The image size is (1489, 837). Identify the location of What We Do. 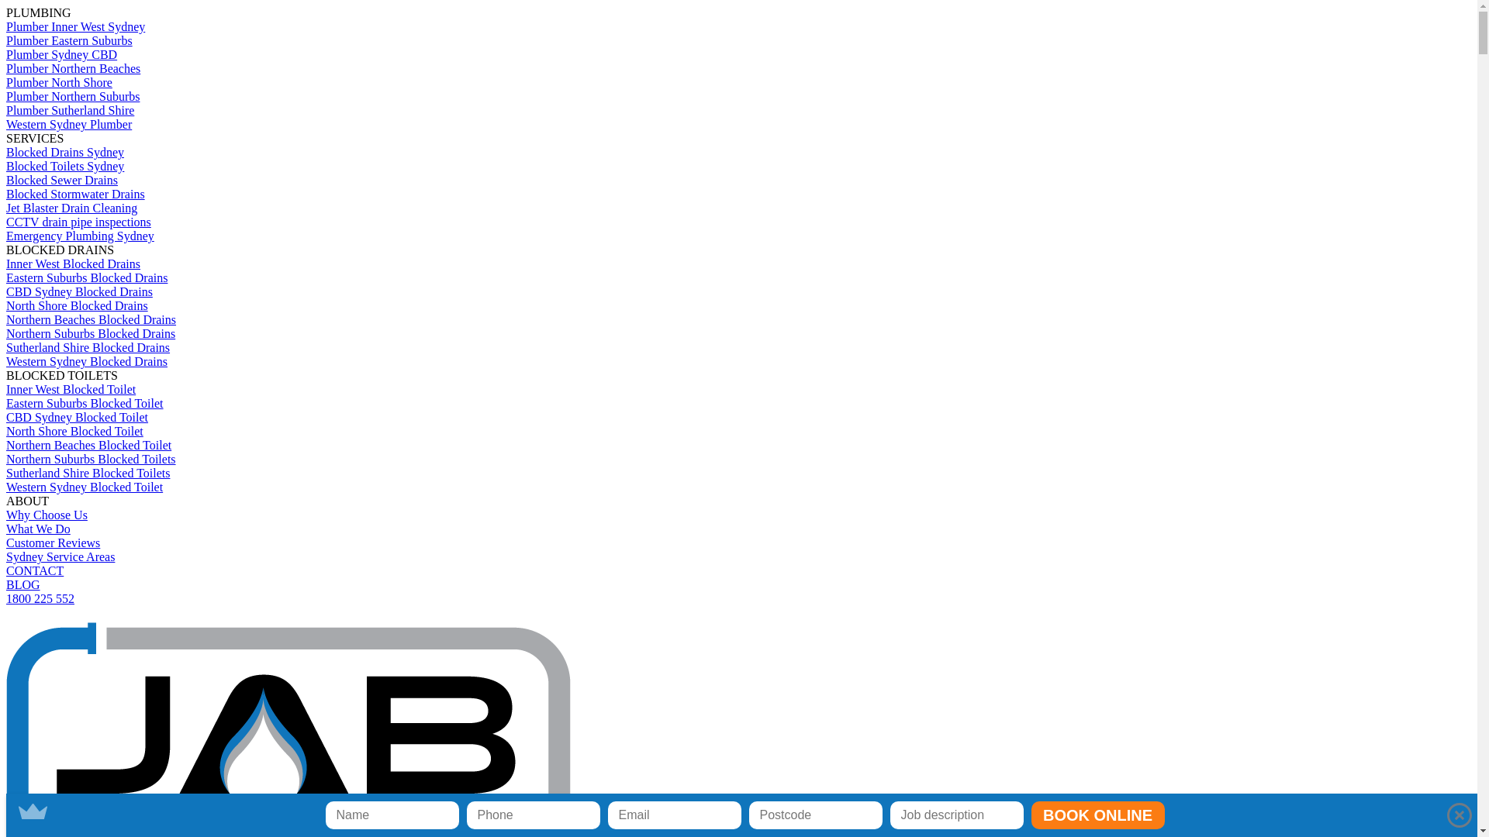
(39, 529).